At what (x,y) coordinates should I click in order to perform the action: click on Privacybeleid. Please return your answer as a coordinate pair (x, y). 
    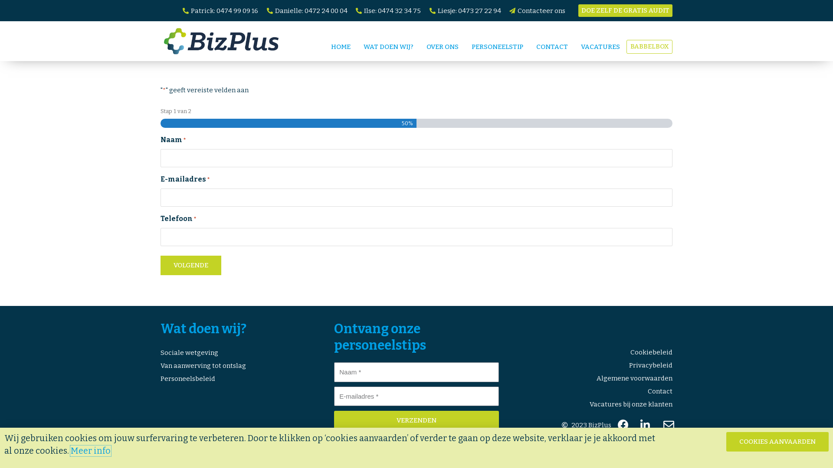
    Looking at the image, I should click on (590, 365).